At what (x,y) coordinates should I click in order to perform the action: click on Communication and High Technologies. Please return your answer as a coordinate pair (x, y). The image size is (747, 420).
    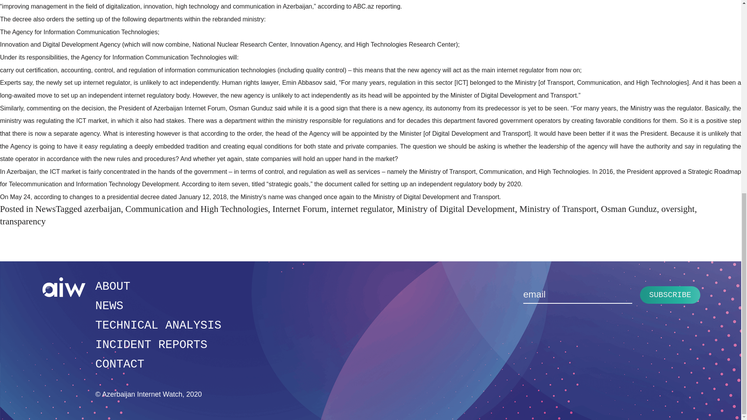
    Looking at the image, I should click on (197, 208).